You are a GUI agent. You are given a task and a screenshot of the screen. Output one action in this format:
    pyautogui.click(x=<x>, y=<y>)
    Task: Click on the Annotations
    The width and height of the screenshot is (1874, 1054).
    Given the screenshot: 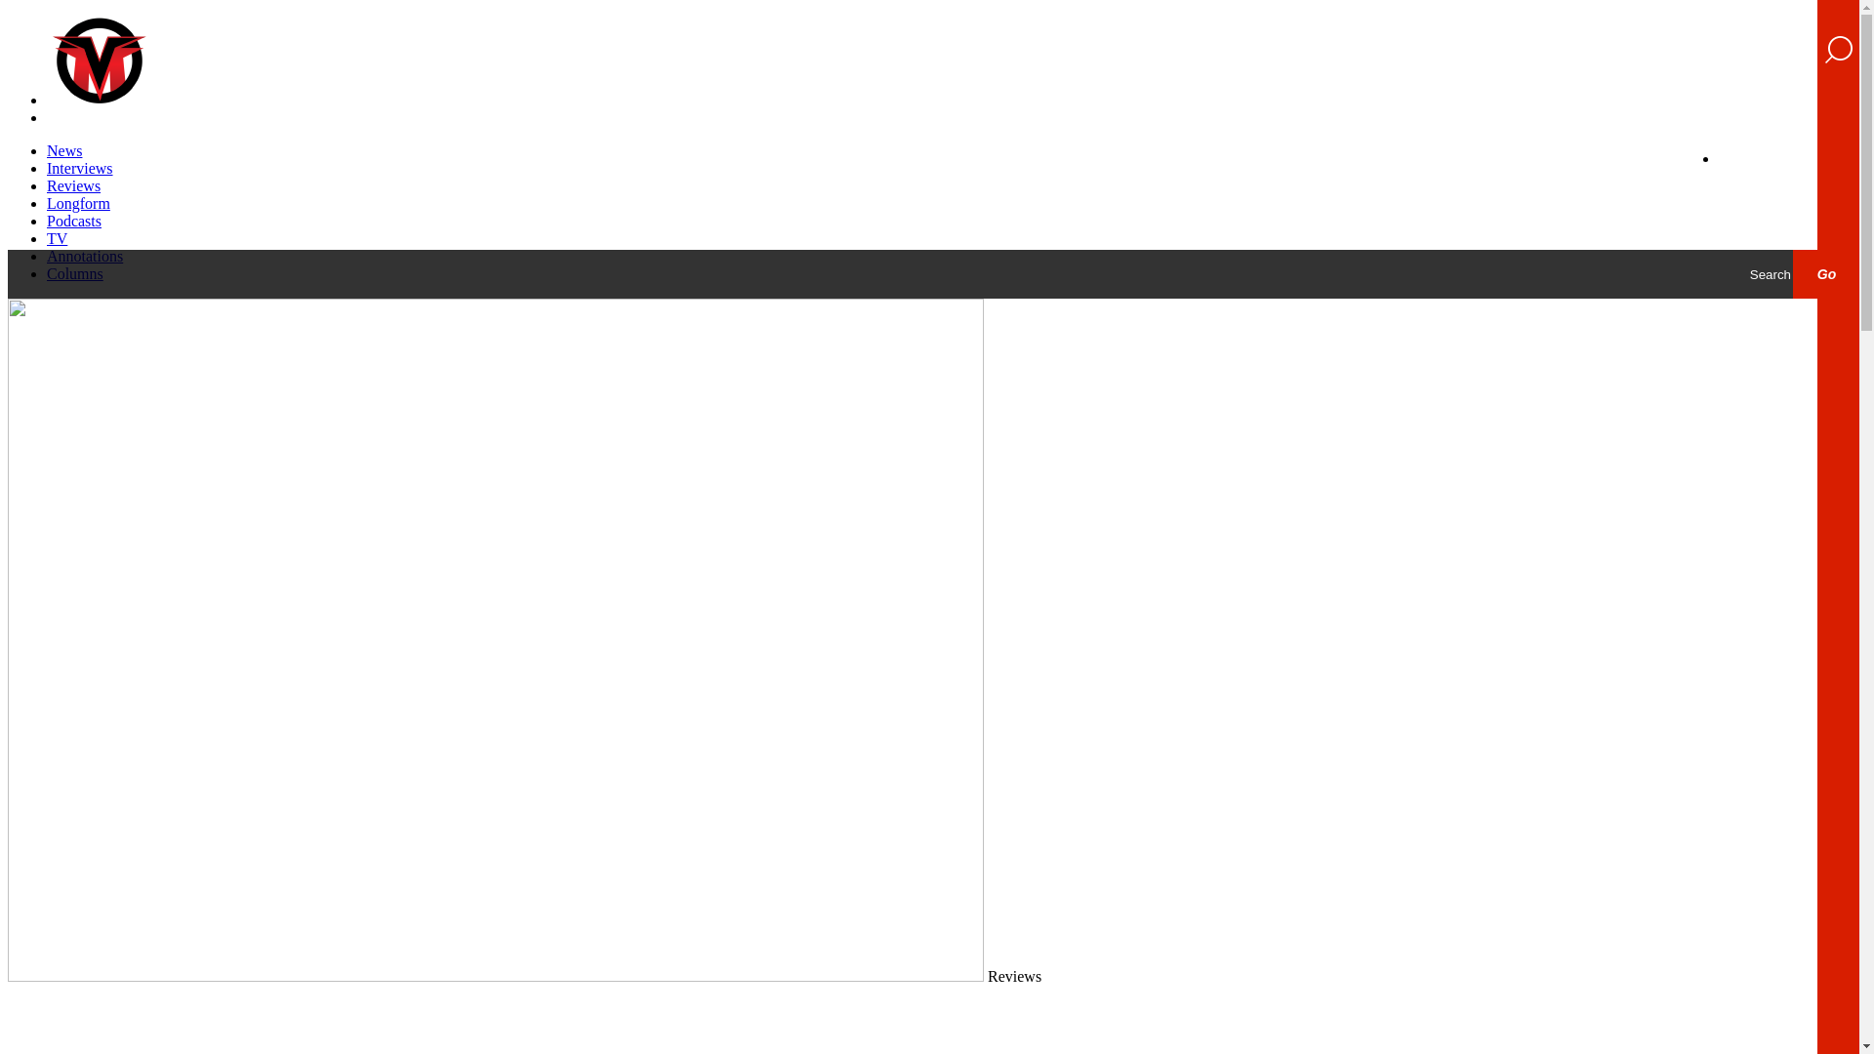 What is the action you would take?
    pyautogui.click(x=85, y=256)
    